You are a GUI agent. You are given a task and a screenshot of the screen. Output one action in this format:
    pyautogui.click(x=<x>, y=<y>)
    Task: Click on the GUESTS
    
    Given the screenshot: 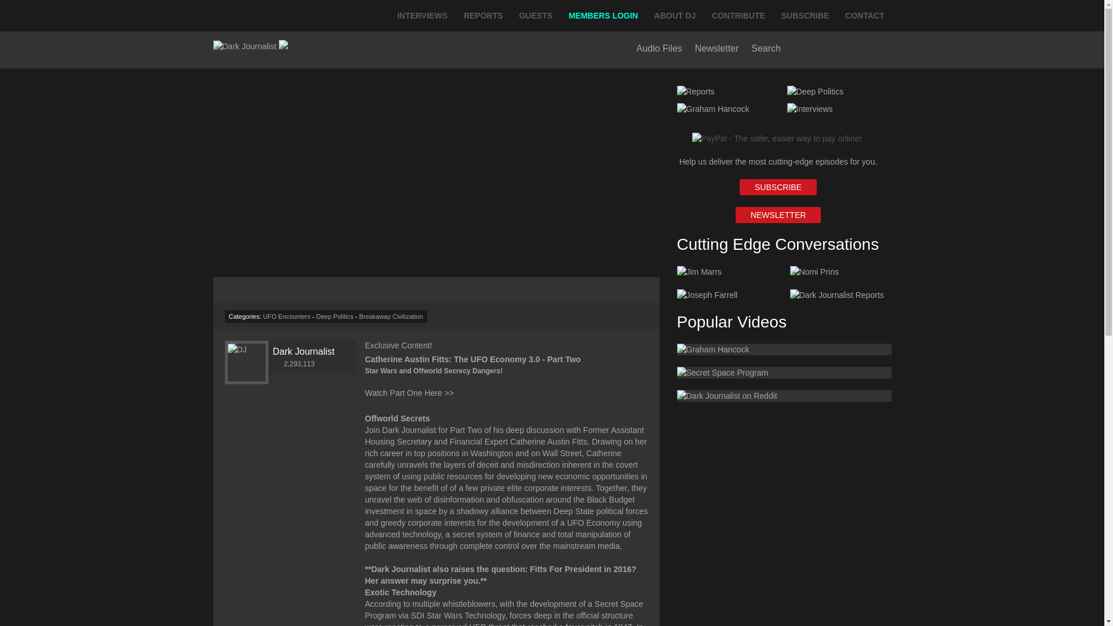 What is the action you would take?
    pyautogui.click(x=536, y=15)
    